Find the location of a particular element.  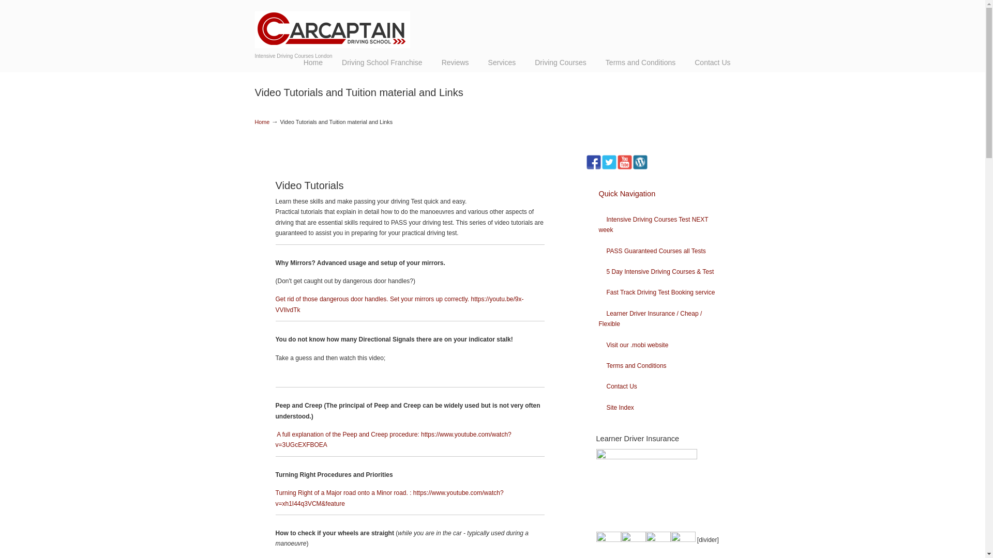

Home is located at coordinates (312, 62).